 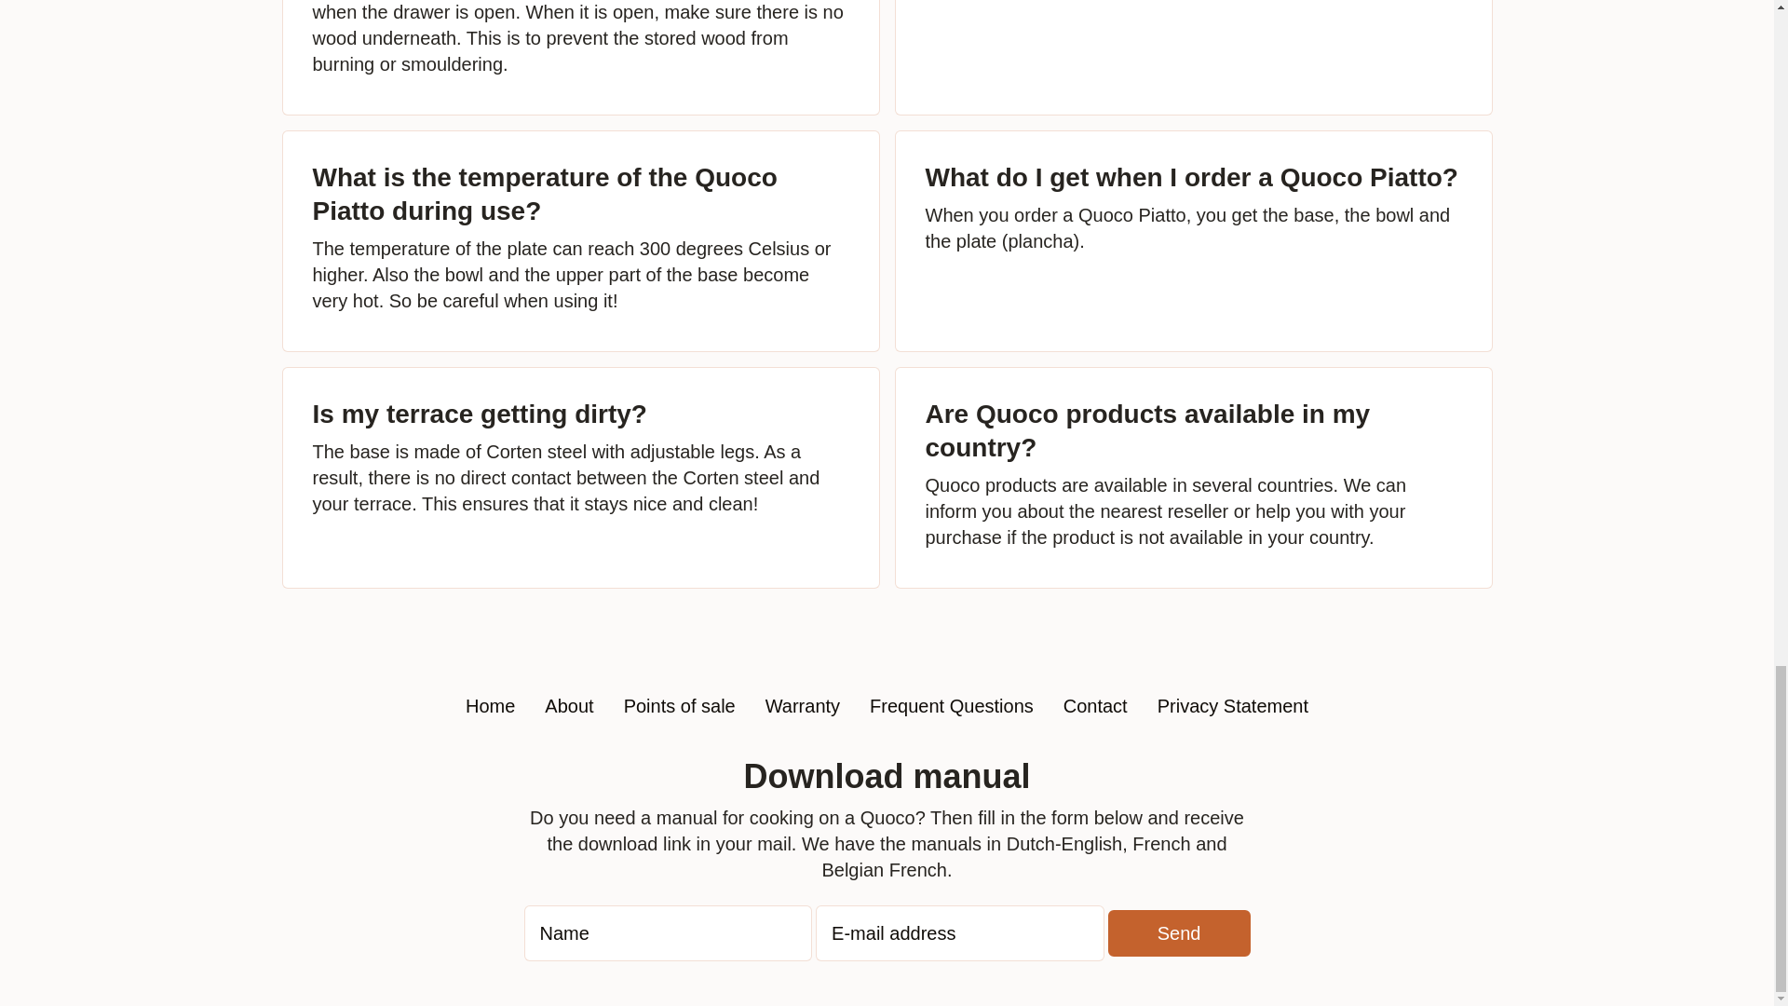 I want to click on Privacy Statement, so click(x=1233, y=706).